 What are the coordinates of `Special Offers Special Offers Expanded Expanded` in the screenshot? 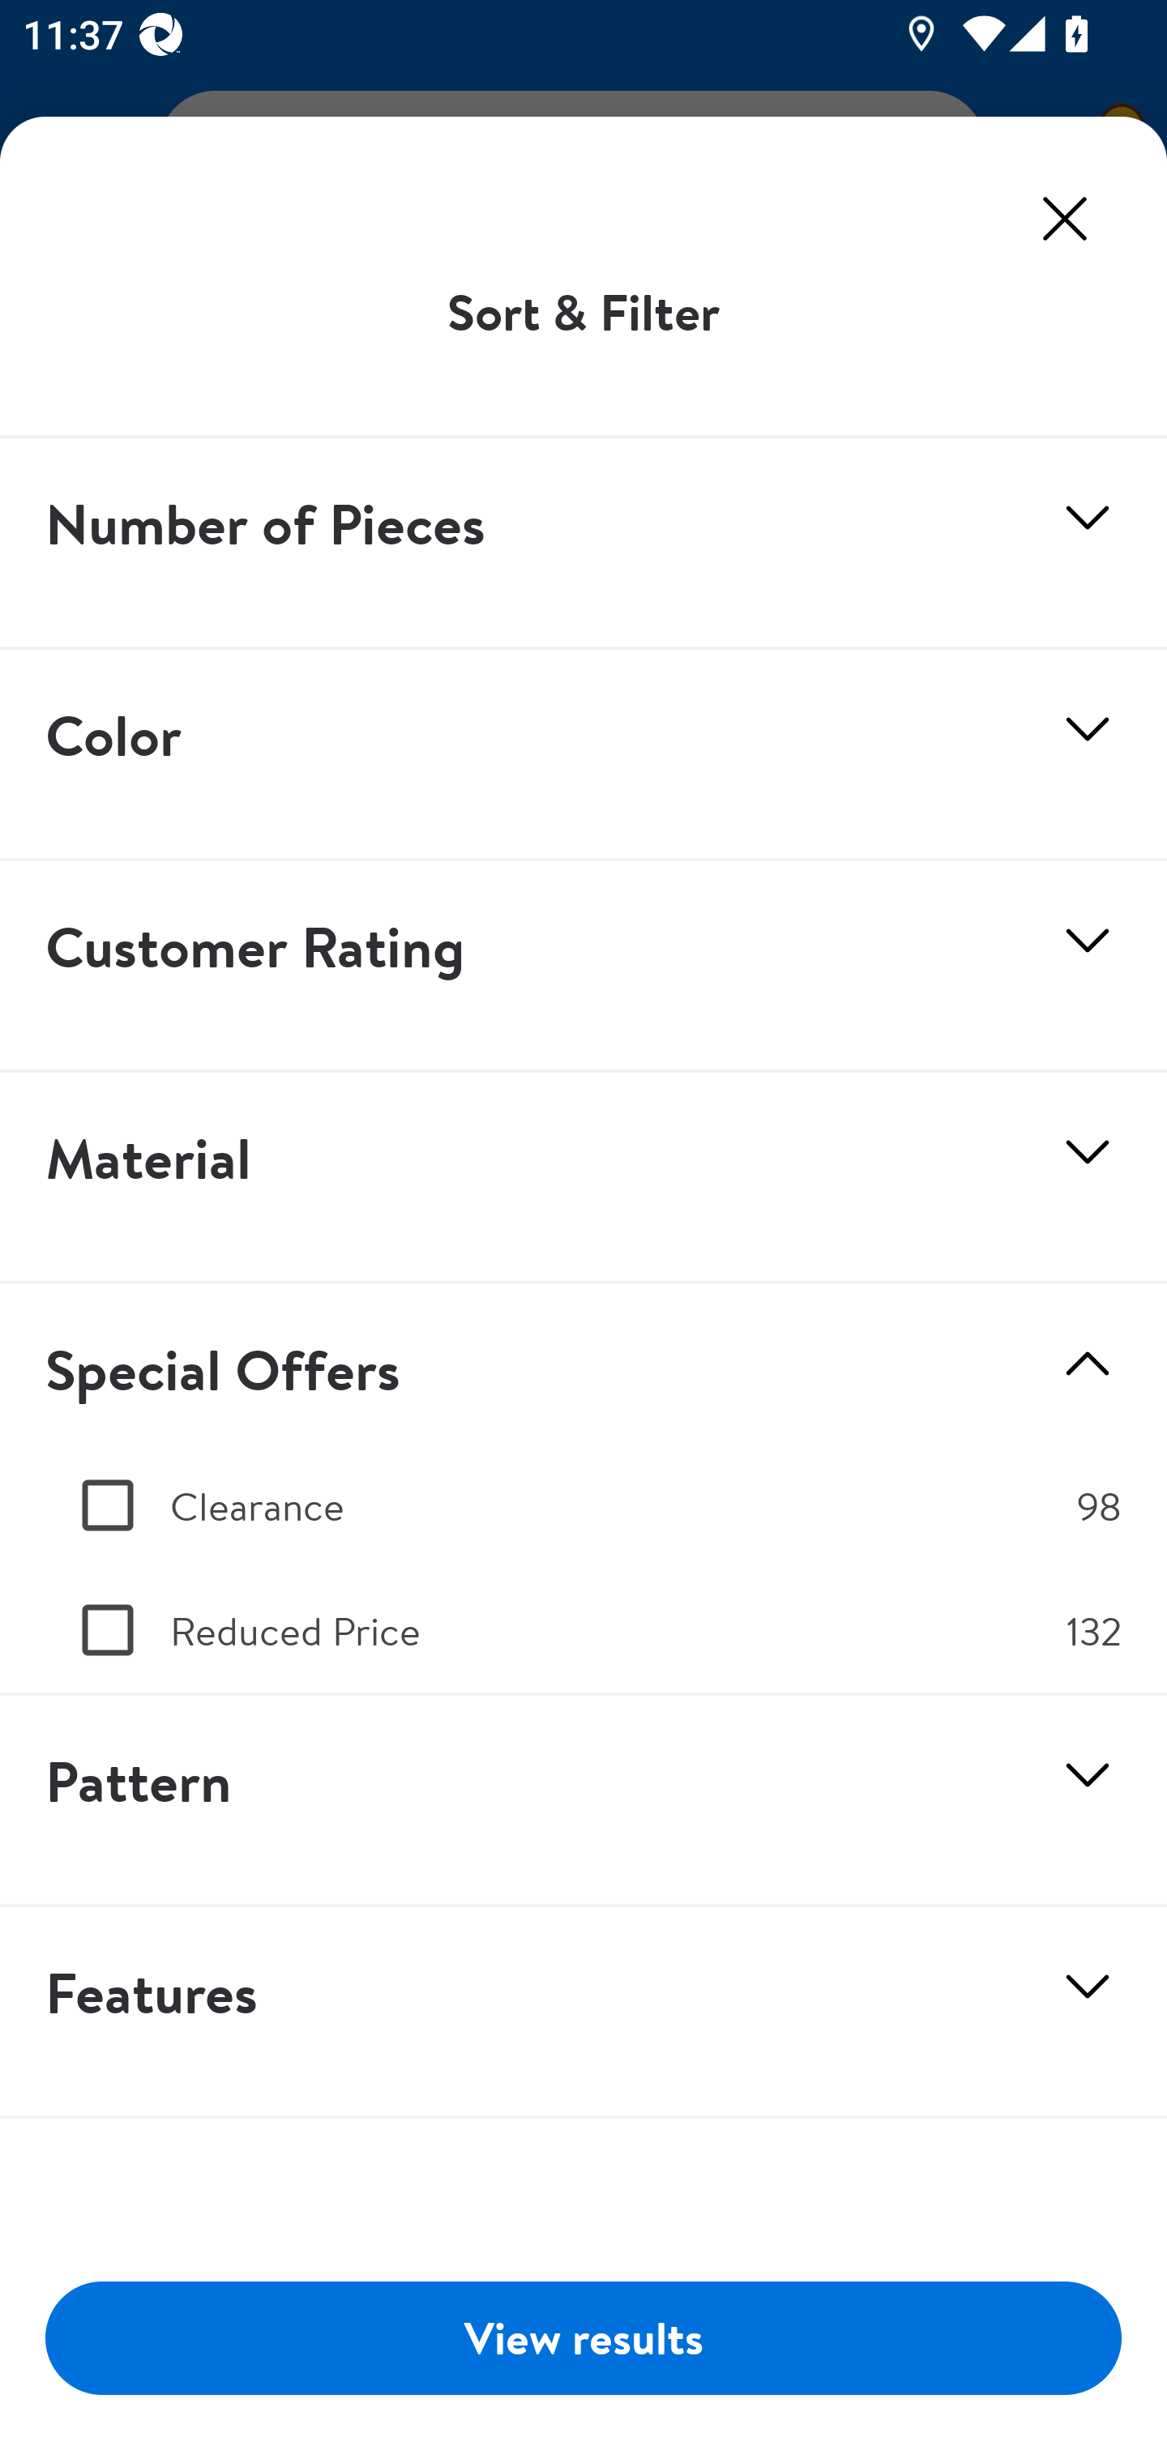 It's located at (583, 1363).